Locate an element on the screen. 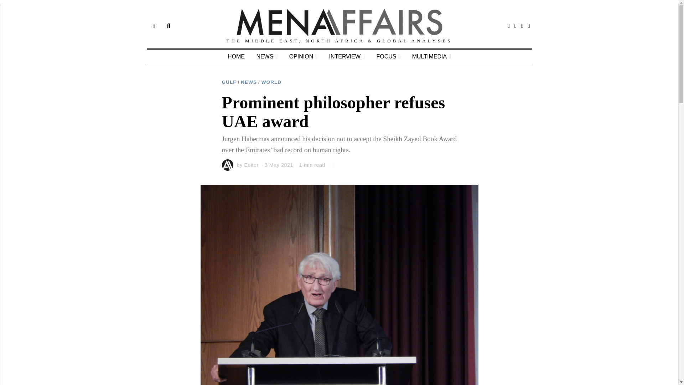 This screenshot has width=684, height=385. NEWS is located at coordinates (249, 82).